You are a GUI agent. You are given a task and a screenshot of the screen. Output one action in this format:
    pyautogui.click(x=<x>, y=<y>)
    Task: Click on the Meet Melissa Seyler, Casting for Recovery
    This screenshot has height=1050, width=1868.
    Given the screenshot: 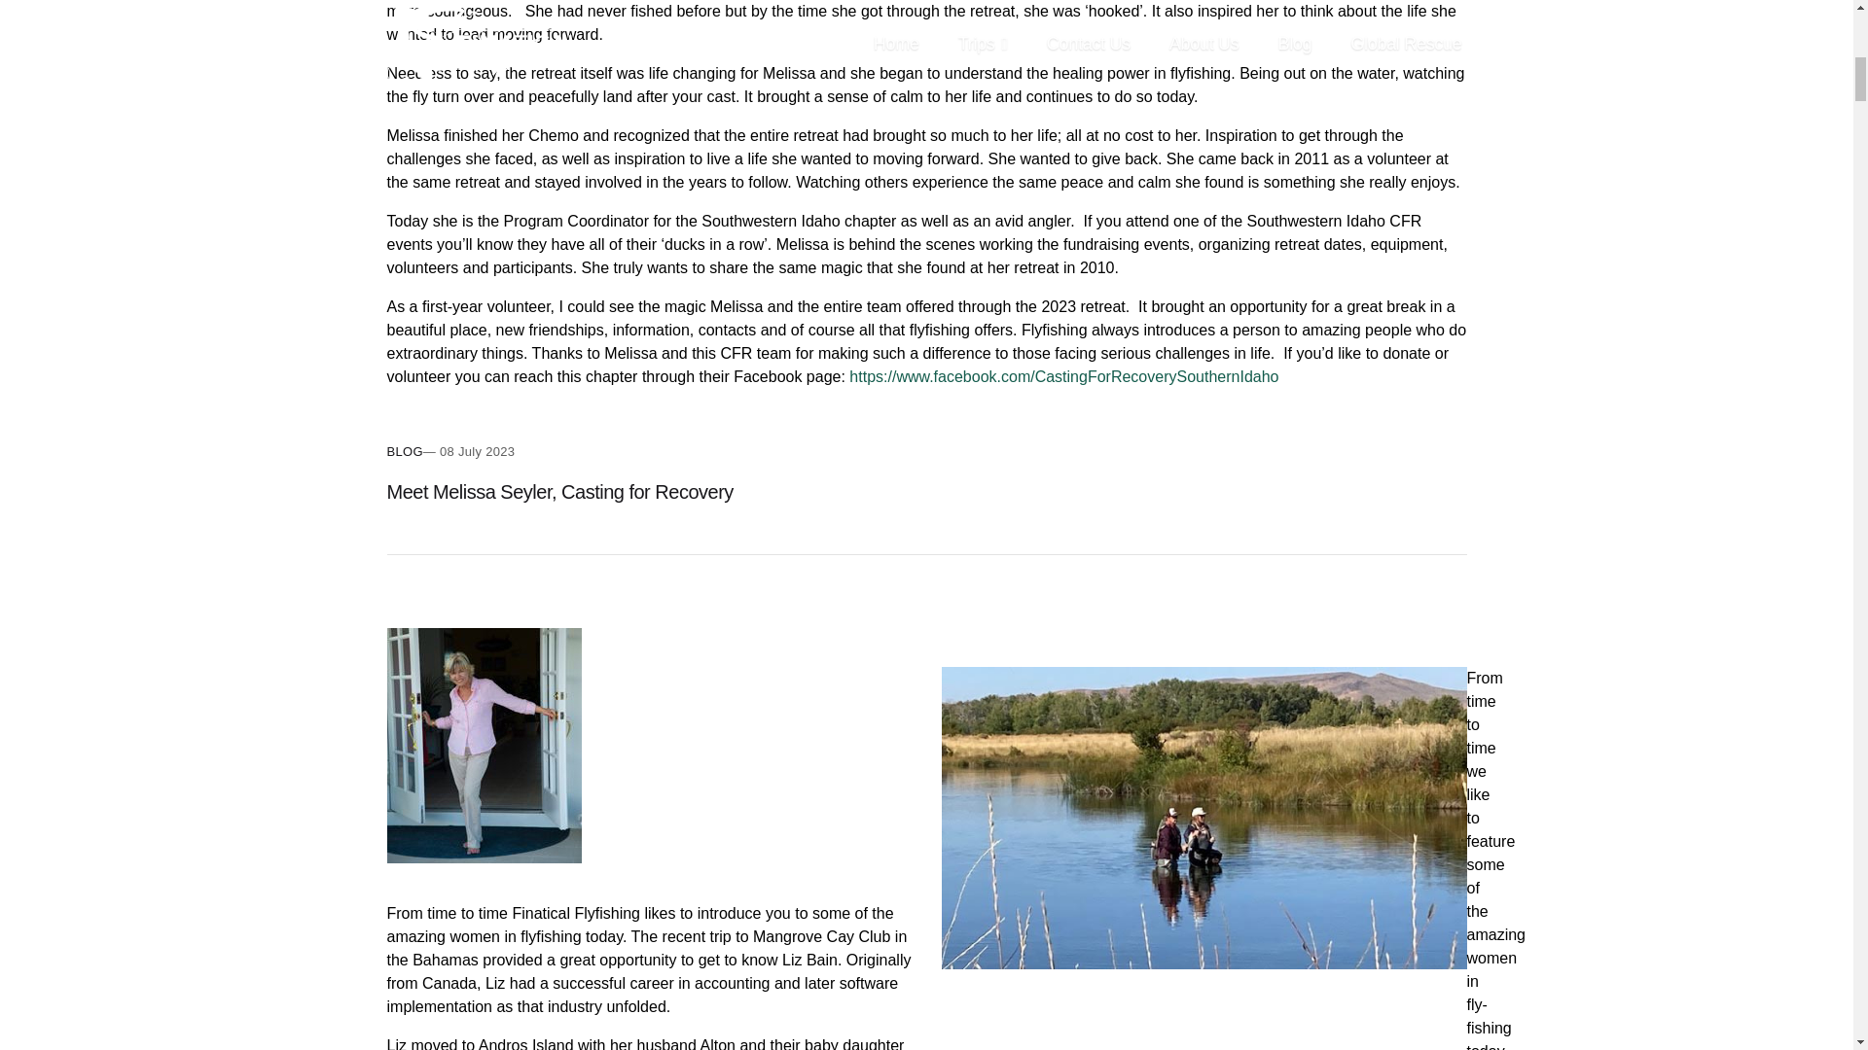 What is the action you would take?
    pyautogui.click(x=560, y=492)
    